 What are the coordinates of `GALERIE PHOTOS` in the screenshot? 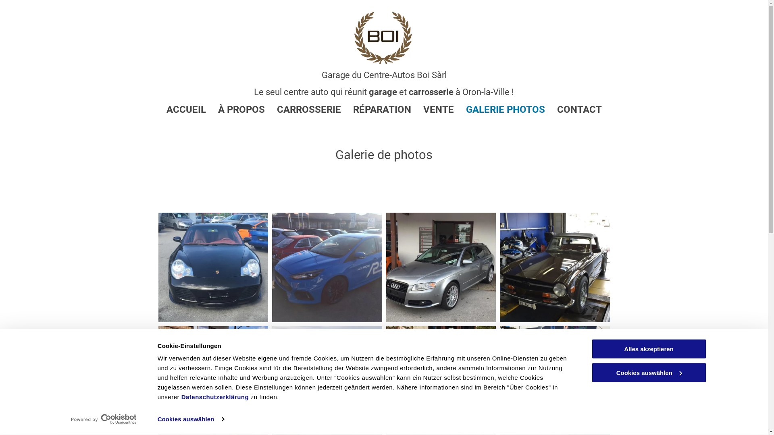 It's located at (499, 110).